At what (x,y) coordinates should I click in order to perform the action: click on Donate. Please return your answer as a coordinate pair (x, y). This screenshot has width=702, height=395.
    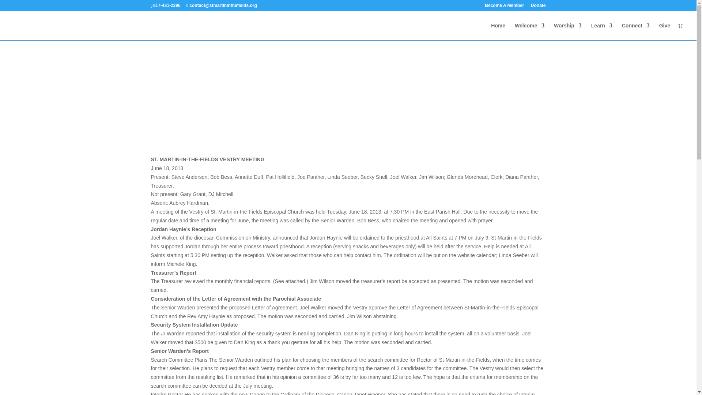
    Looking at the image, I should click on (538, 7).